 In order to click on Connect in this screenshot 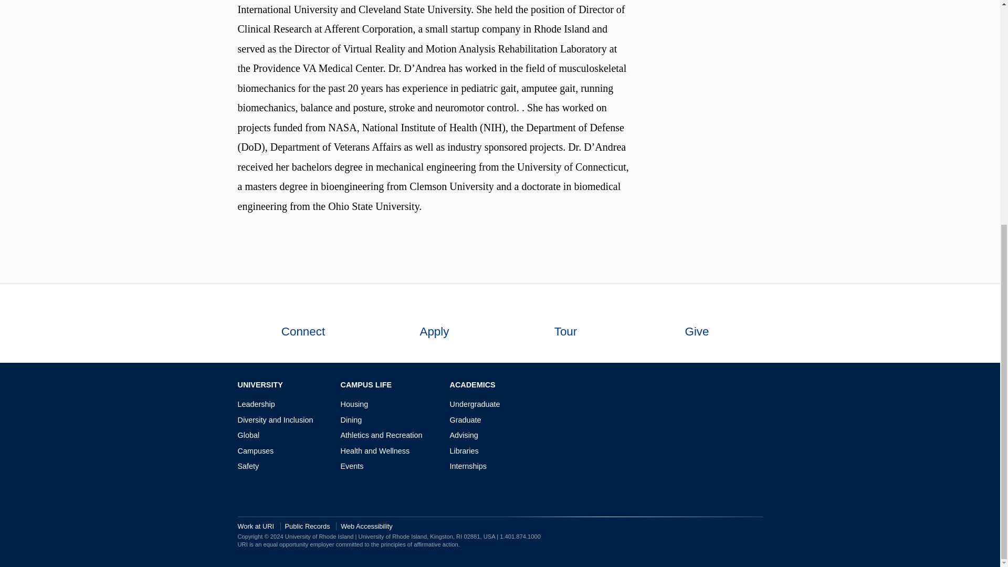, I will do `click(302, 323)`.